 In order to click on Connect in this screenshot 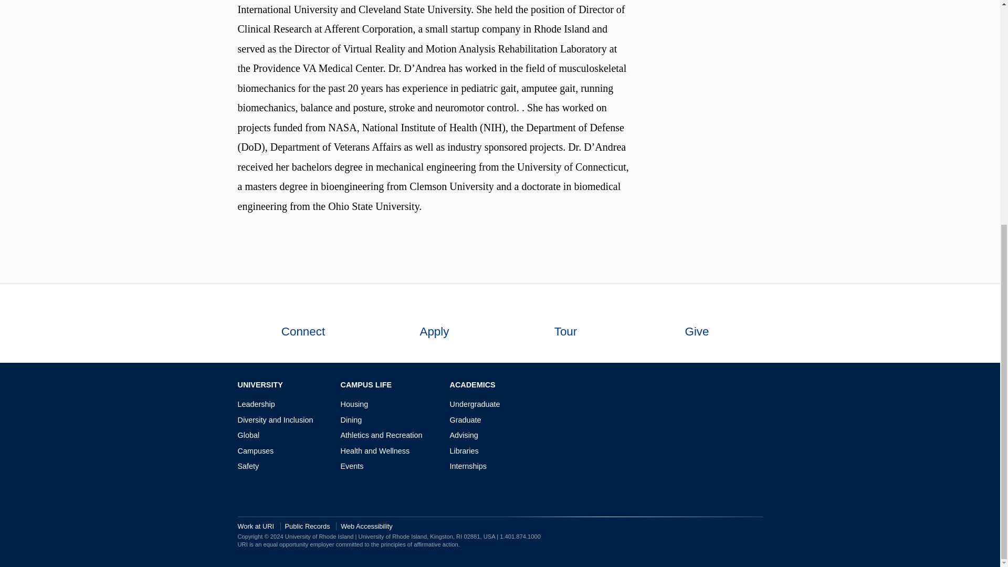, I will do `click(302, 323)`.